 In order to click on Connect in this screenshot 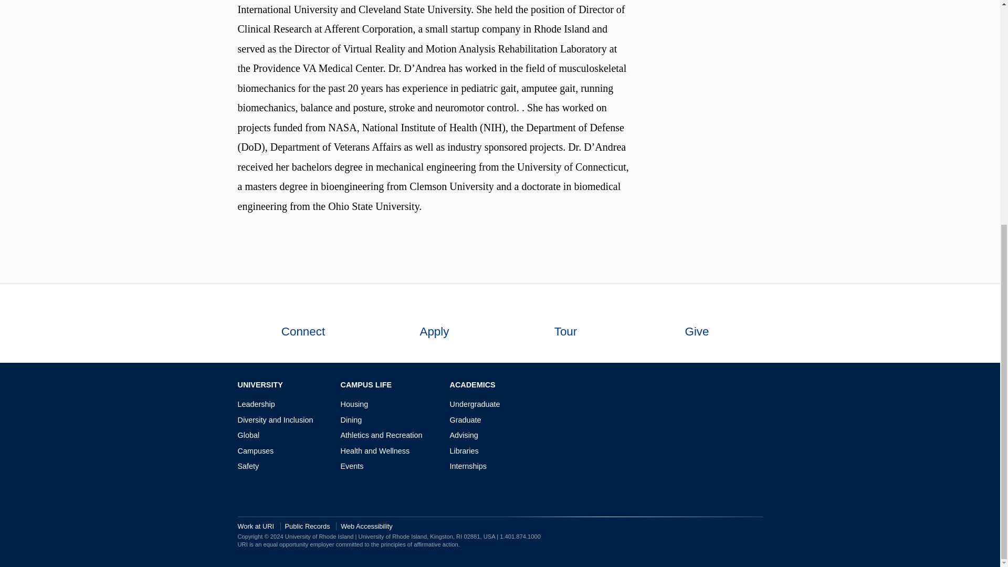, I will do `click(302, 323)`.